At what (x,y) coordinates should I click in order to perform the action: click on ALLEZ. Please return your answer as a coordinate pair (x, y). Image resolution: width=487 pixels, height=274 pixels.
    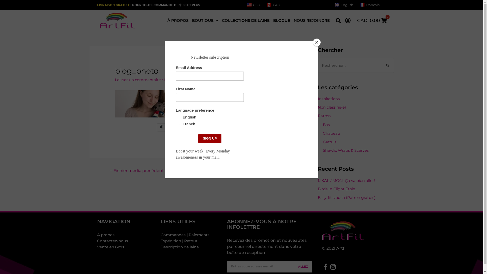
    Looking at the image, I should click on (303, 267).